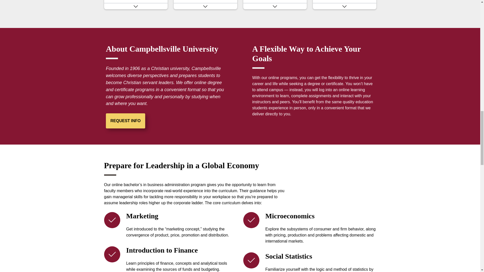 The image size is (484, 272). I want to click on Marketing, so click(275, 2).